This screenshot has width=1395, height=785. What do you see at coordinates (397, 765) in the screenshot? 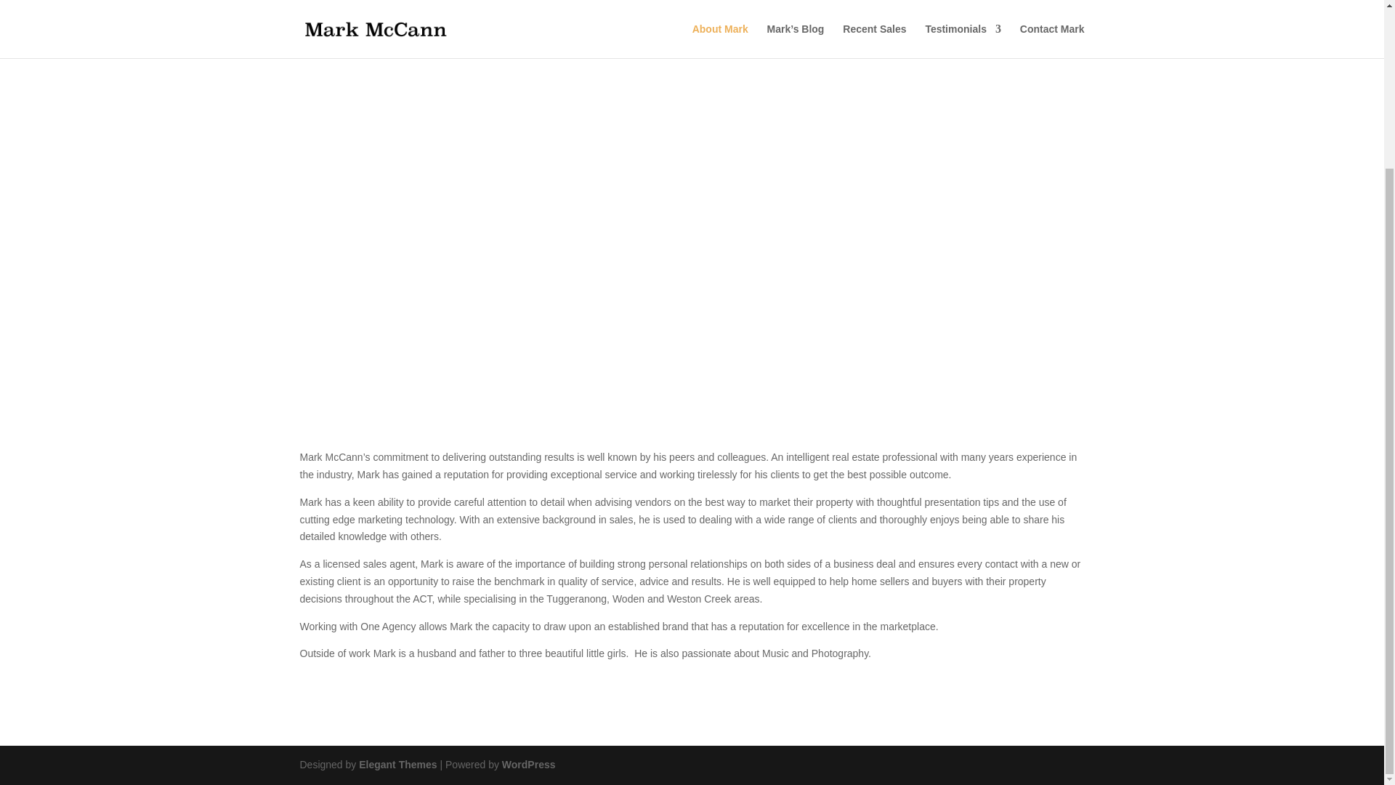
I see `Premium WordPress Themes` at bounding box center [397, 765].